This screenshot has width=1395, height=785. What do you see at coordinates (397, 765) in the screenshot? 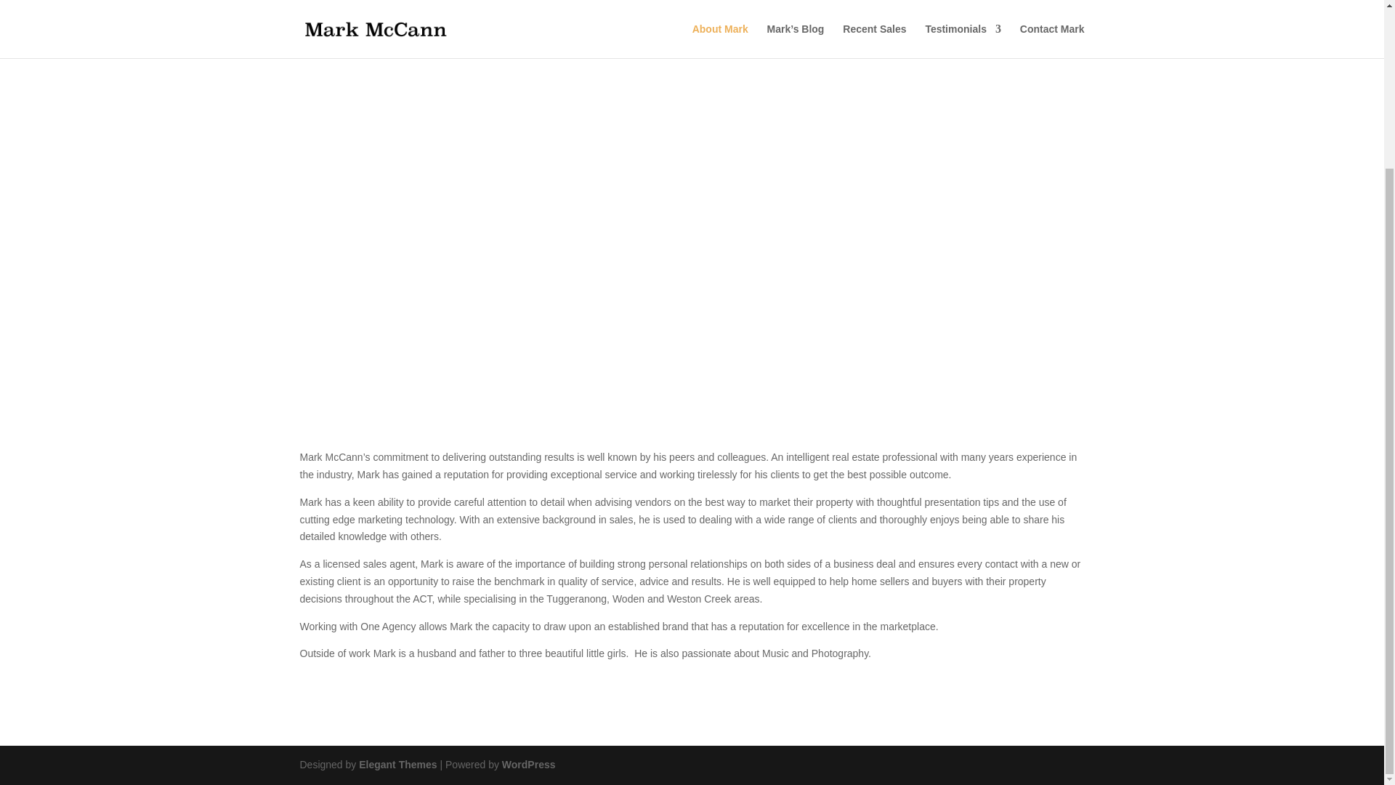
I see `Premium WordPress Themes` at bounding box center [397, 765].